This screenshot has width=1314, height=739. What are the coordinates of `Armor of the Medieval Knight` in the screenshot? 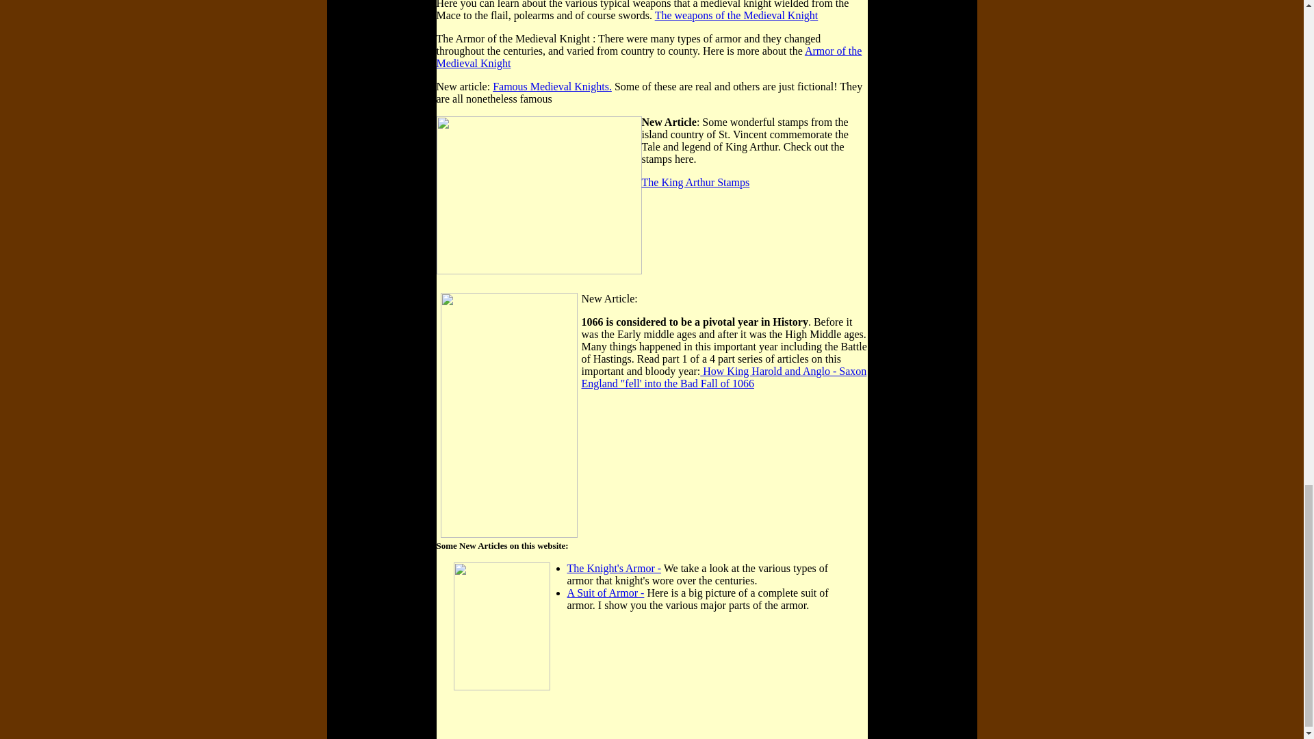 It's located at (649, 57).